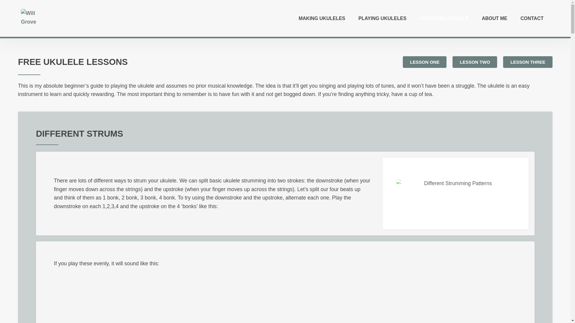 The height and width of the screenshot is (323, 575). Describe the element at coordinates (532, 19) in the screenshot. I see `CONTACT` at that location.